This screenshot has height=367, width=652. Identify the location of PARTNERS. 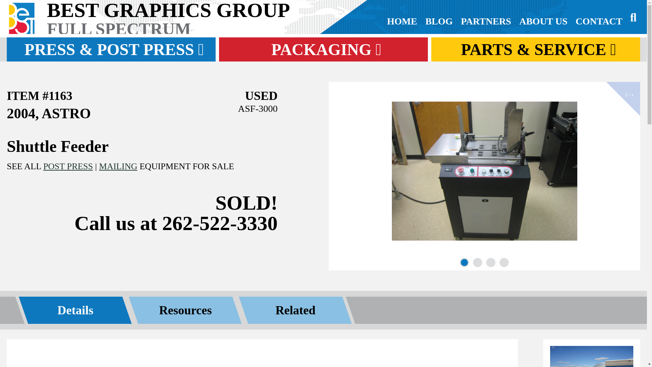
(486, 21).